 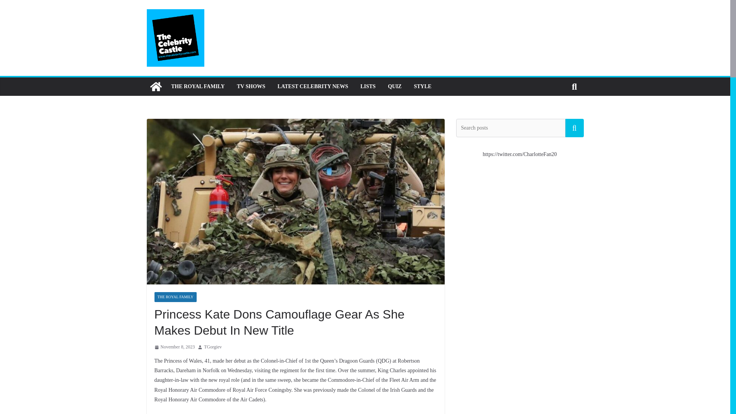 What do you see at coordinates (212, 347) in the screenshot?
I see `TGorgiev` at bounding box center [212, 347].